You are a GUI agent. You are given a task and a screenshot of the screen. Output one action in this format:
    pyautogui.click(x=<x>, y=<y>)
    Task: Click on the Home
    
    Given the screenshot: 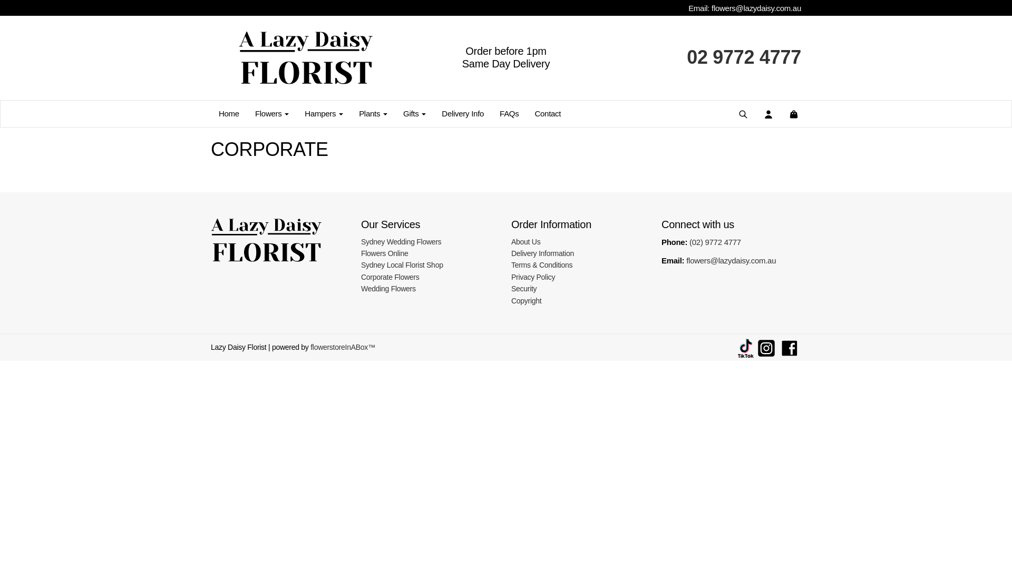 What is the action you would take?
    pyautogui.click(x=229, y=114)
    